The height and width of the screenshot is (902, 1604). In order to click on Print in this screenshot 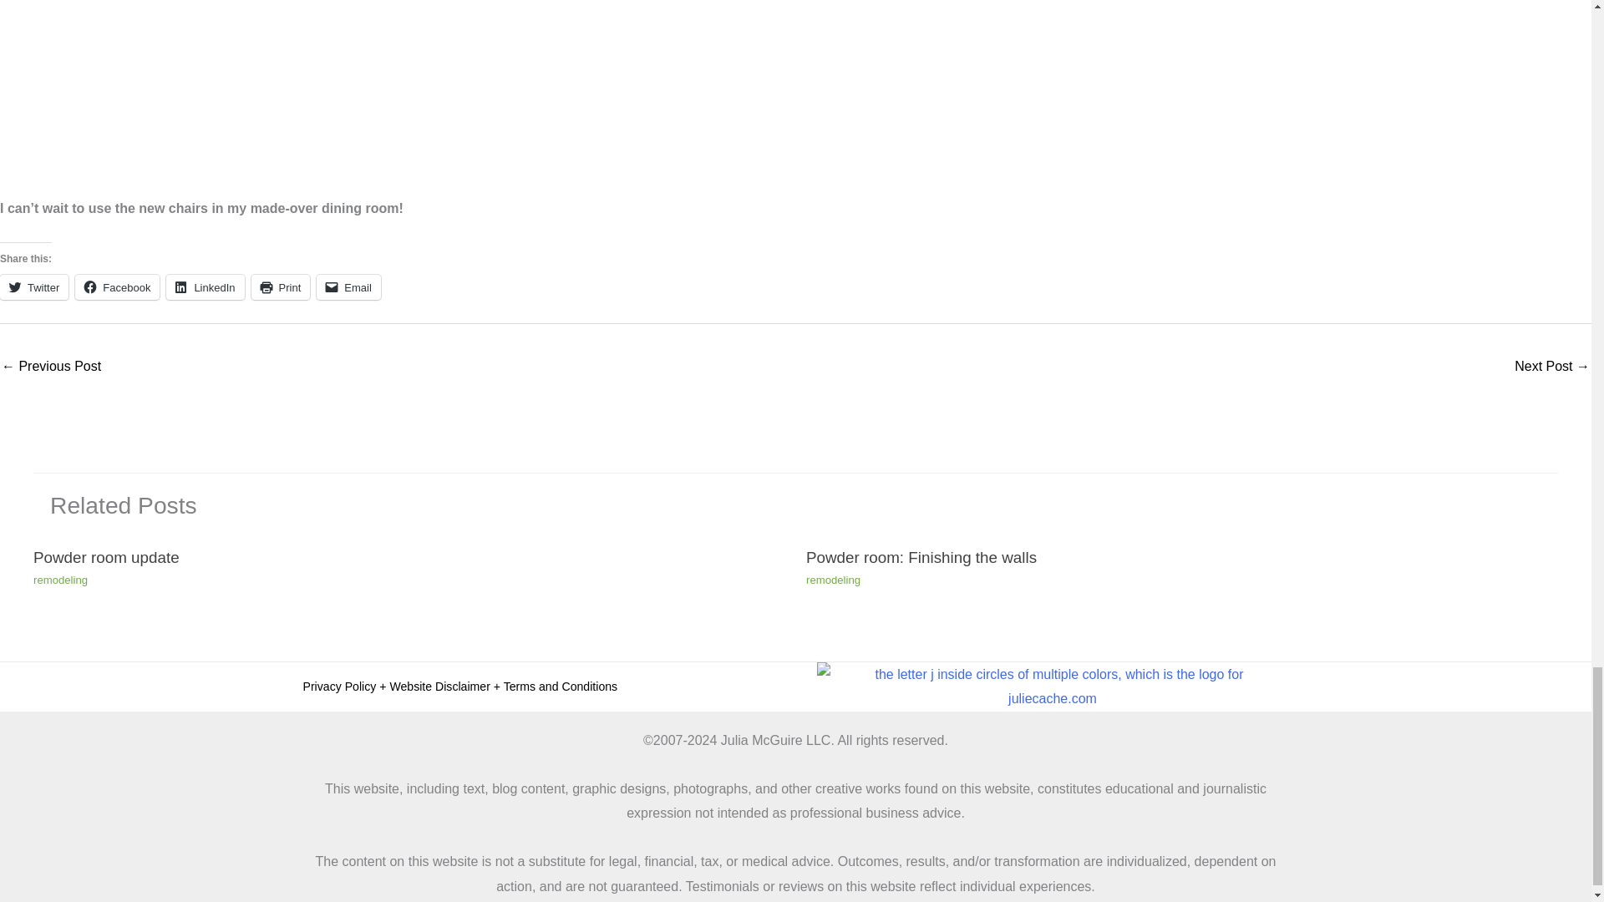, I will do `click(281, 287)`.